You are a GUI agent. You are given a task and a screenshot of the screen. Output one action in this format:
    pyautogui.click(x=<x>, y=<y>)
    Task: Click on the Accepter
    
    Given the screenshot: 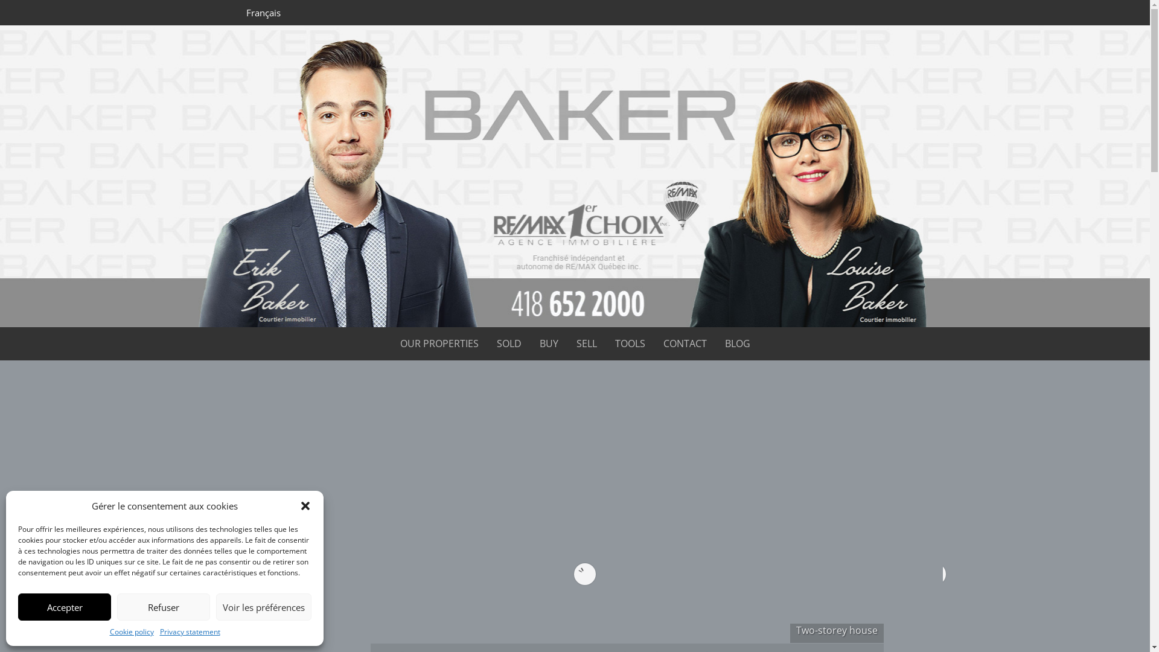 What is the action you would take?
    pyautogui.click(x=65, y=607)
    